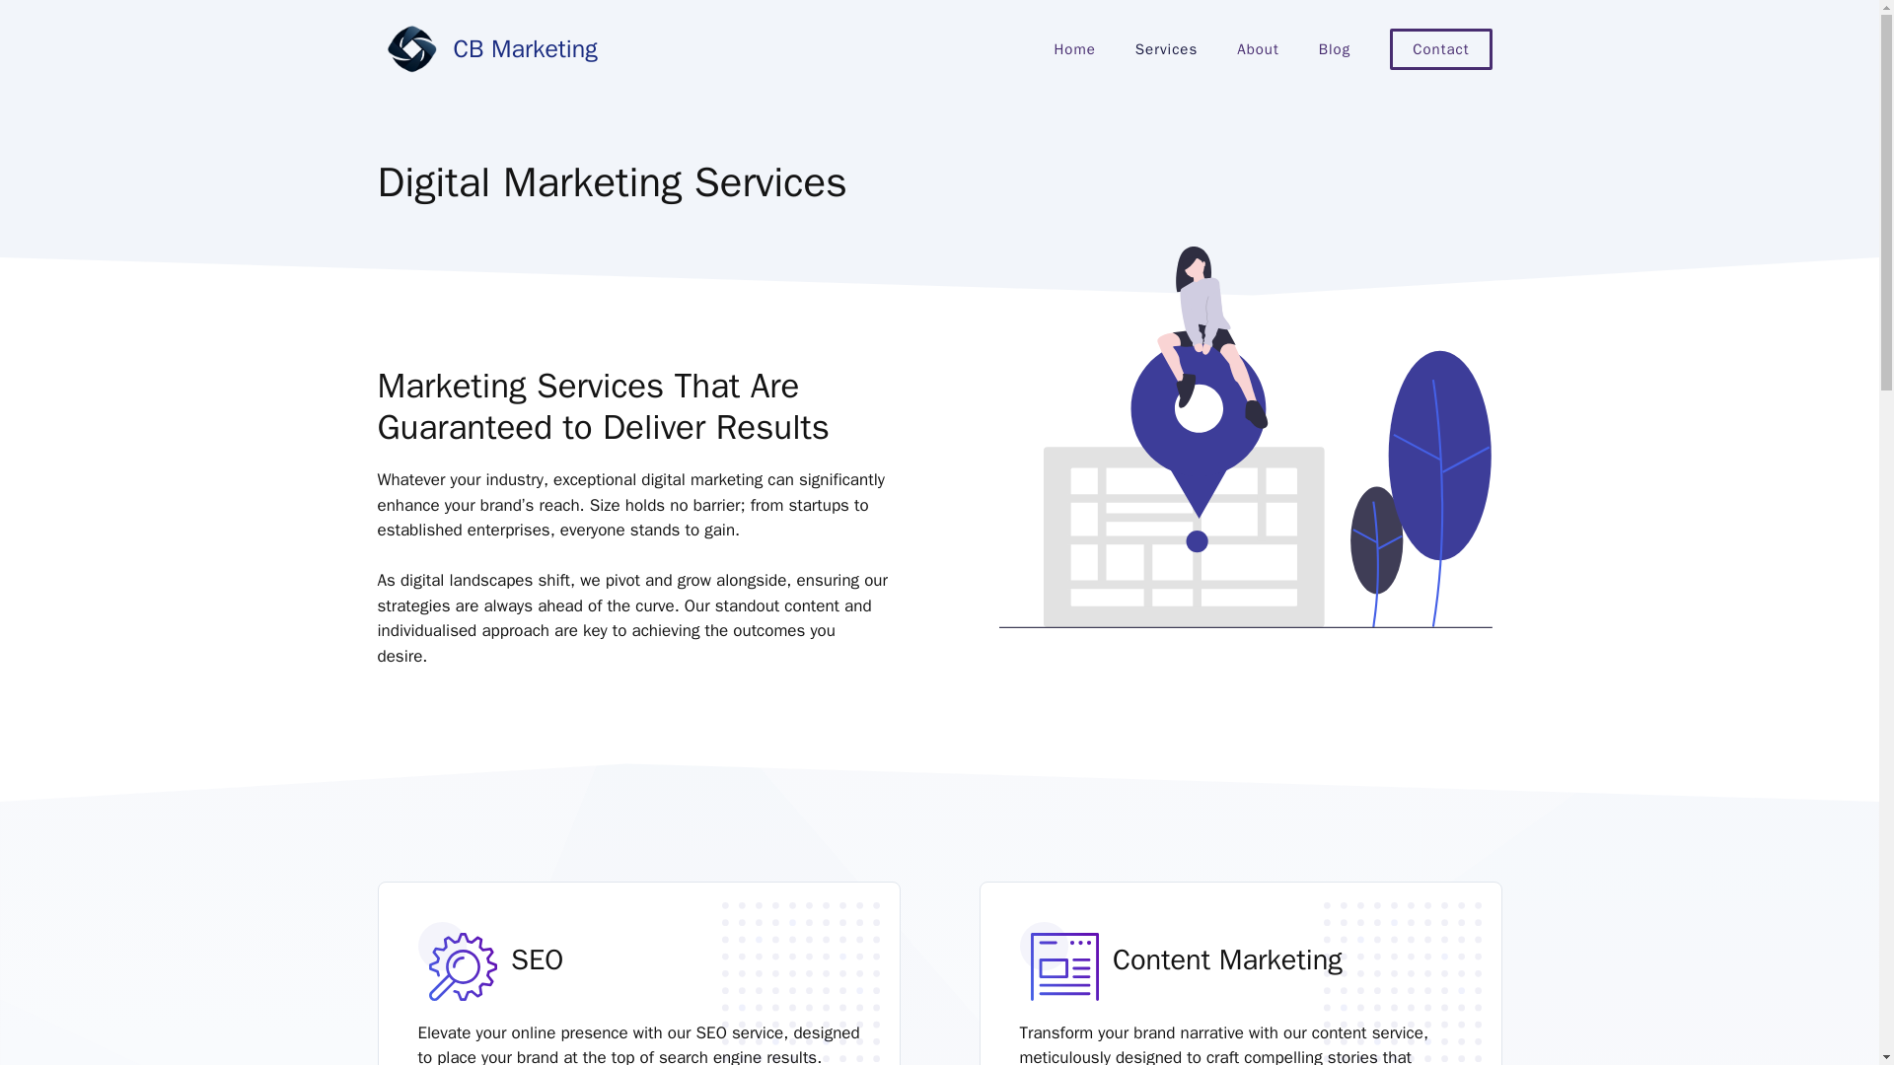  I want to click on About, so click(1257, 49).